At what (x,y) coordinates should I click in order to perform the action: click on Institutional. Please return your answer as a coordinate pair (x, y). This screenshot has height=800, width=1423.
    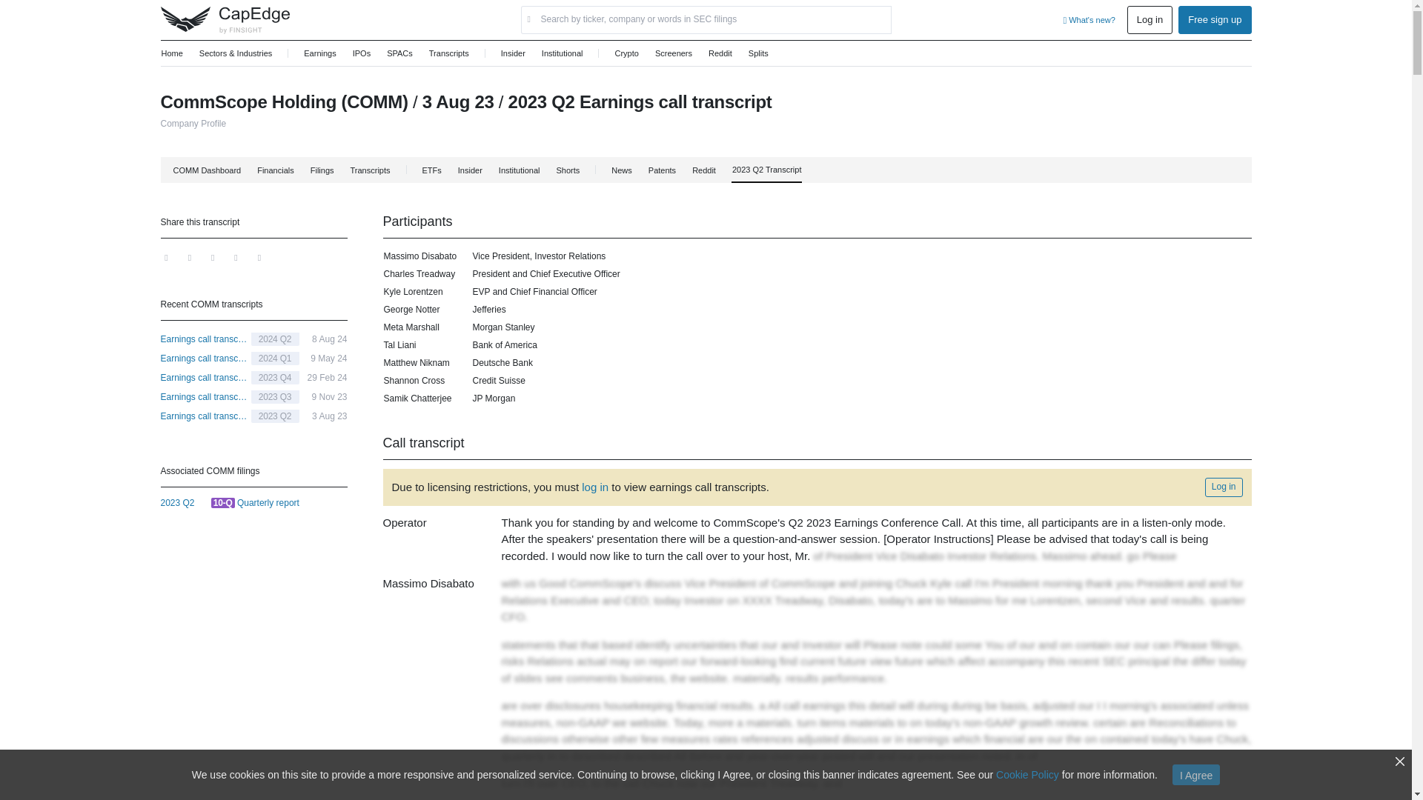
    Looking at the image, I should click on (562, 53).